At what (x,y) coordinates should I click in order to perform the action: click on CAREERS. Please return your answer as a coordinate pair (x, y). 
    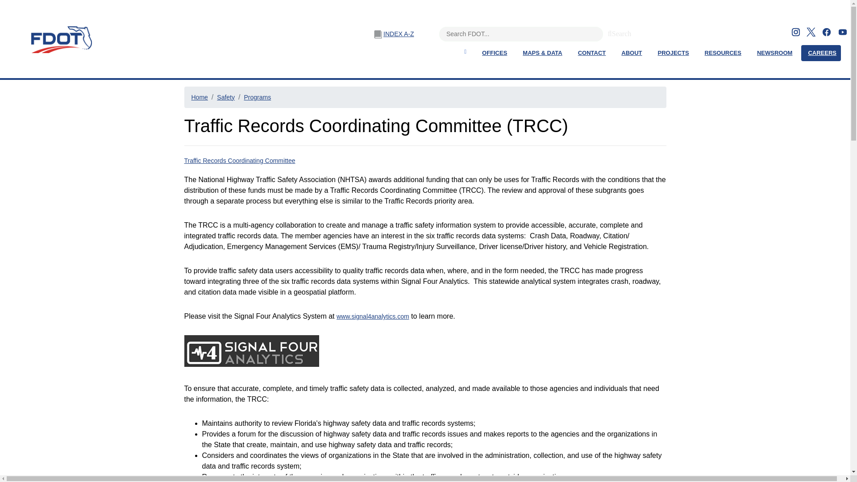
    Looking at the image, I should click on (822, 53).